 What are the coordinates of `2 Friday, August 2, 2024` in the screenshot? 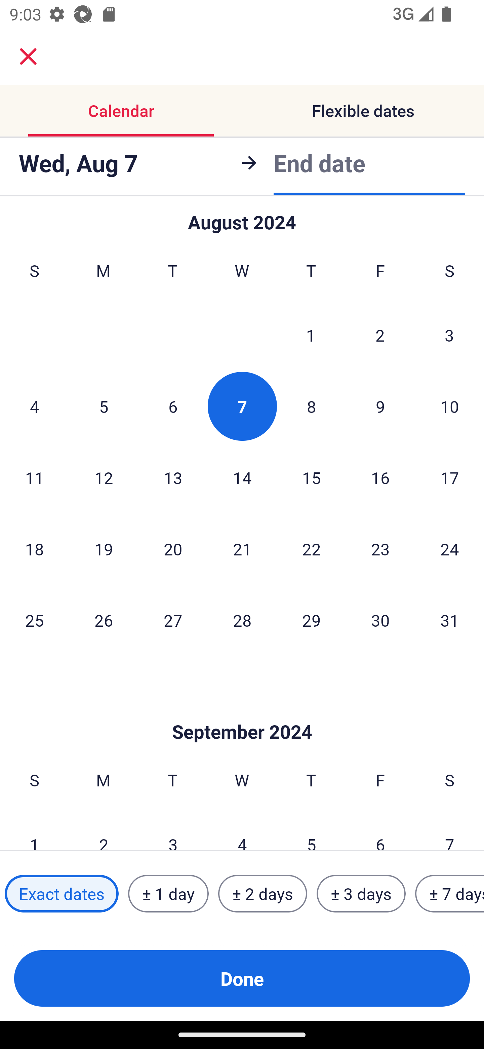 It's located at (380, 335).